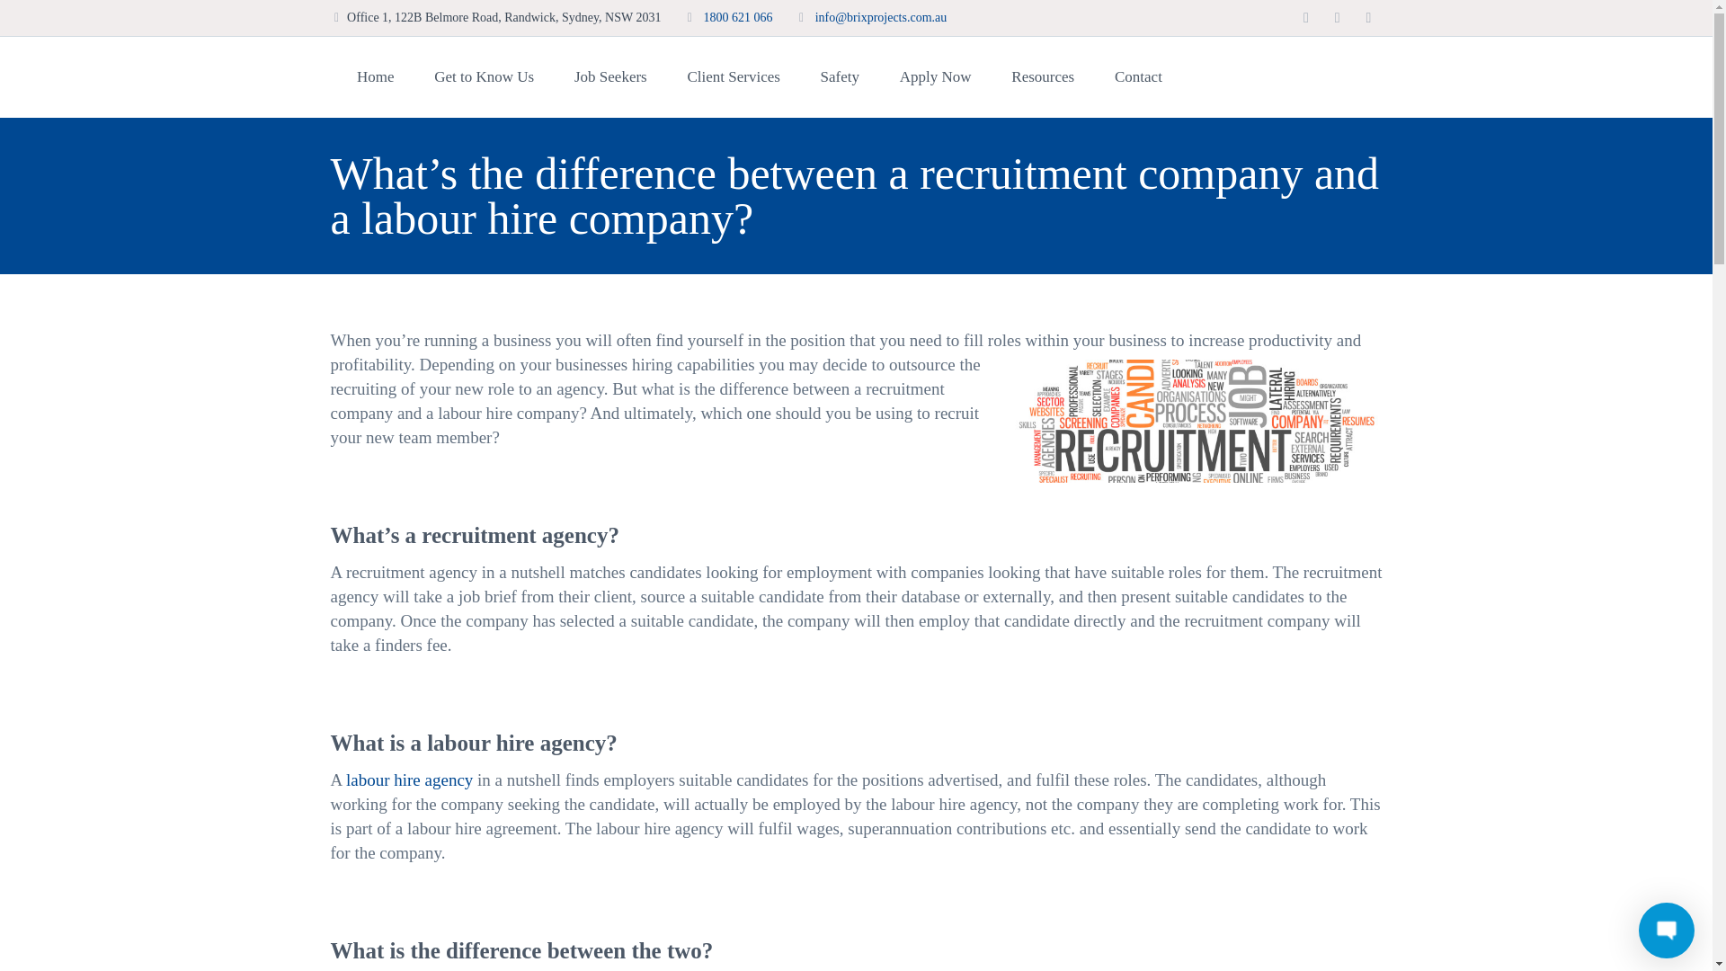 The width and height of the screenshot is (1726, 971). I want to click on 1800 621 066, so click(737, 17).